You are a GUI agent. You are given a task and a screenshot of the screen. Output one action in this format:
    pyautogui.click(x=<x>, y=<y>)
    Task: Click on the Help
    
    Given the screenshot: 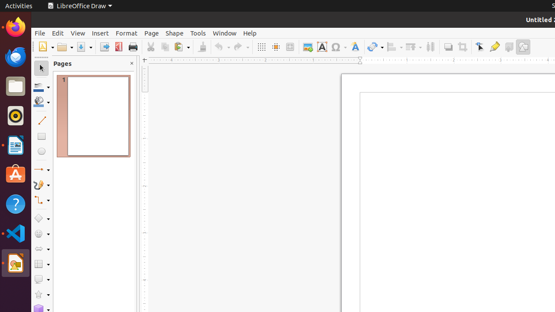 What is the action you would take?
    pyautogui.click(x=16, y=204)
    